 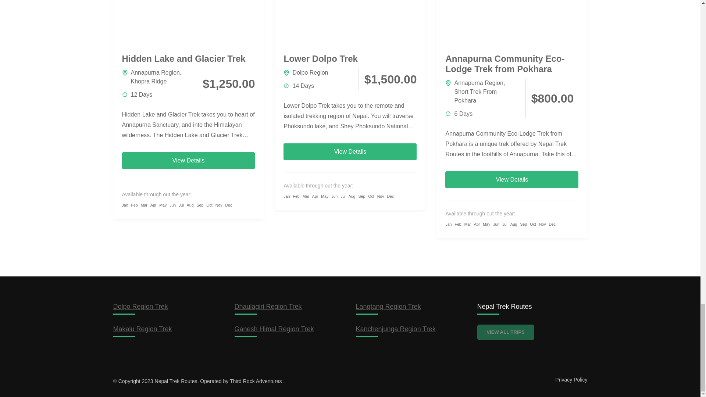 I want to click on Kanchenjunga Region Trek, so click(x=396, y=329).